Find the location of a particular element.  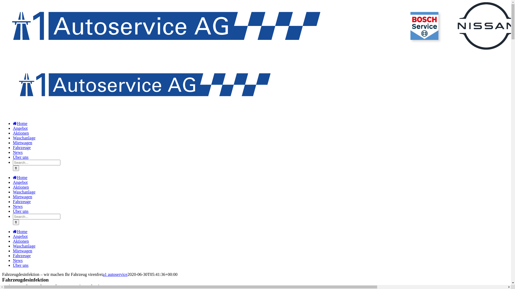

Aktionen is located at coordinates (24, 241).